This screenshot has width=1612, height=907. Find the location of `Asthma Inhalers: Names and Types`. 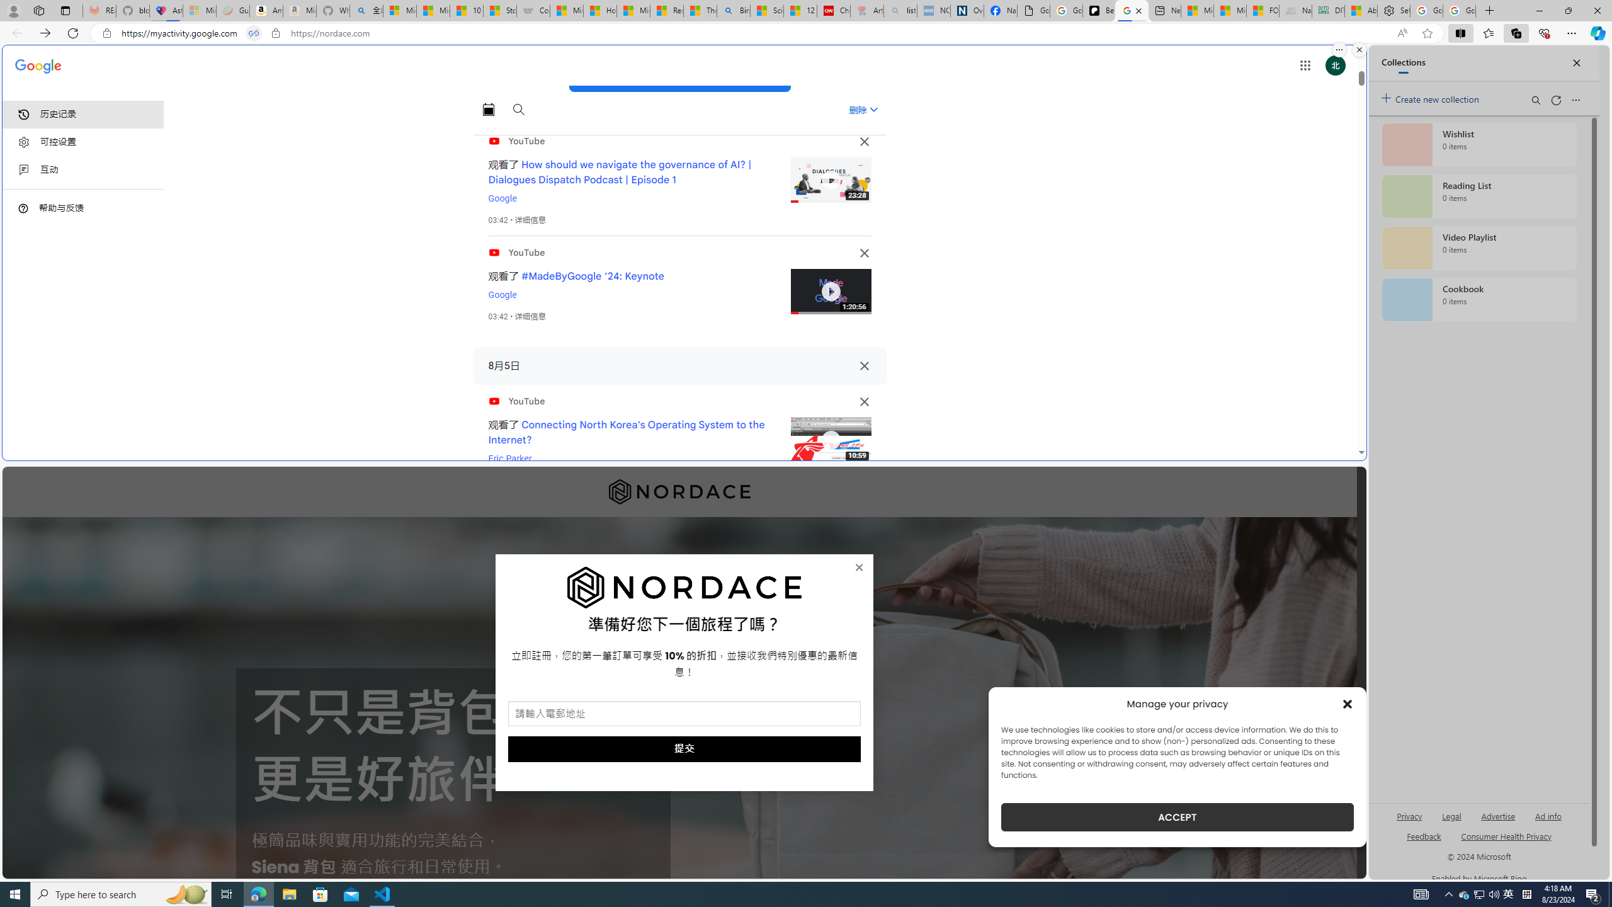

Asthma Inhalers: Names and Types is located at coordinates (166, 11).